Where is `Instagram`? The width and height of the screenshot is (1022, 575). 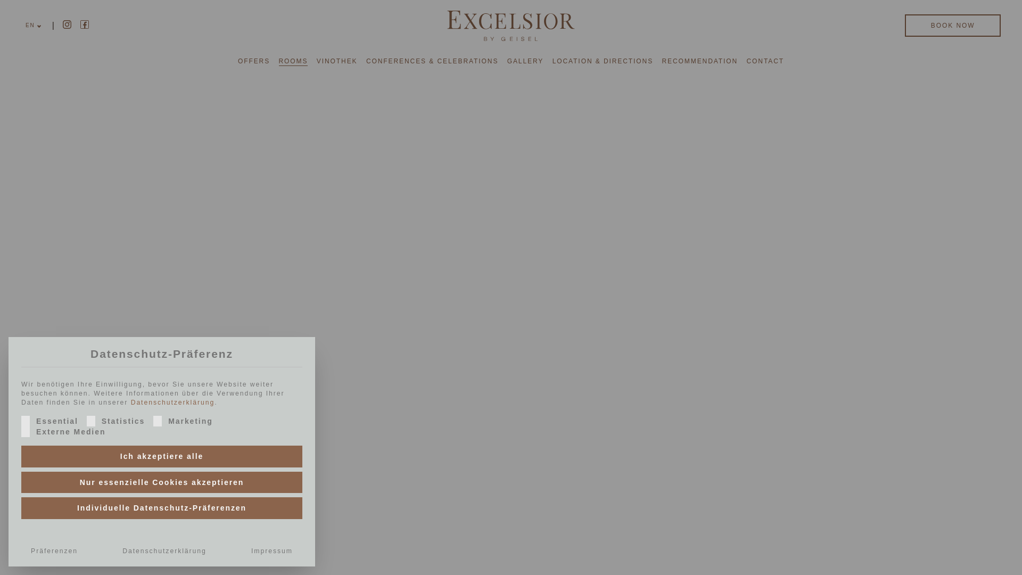 Instagram is located at coordinates (67, 24).